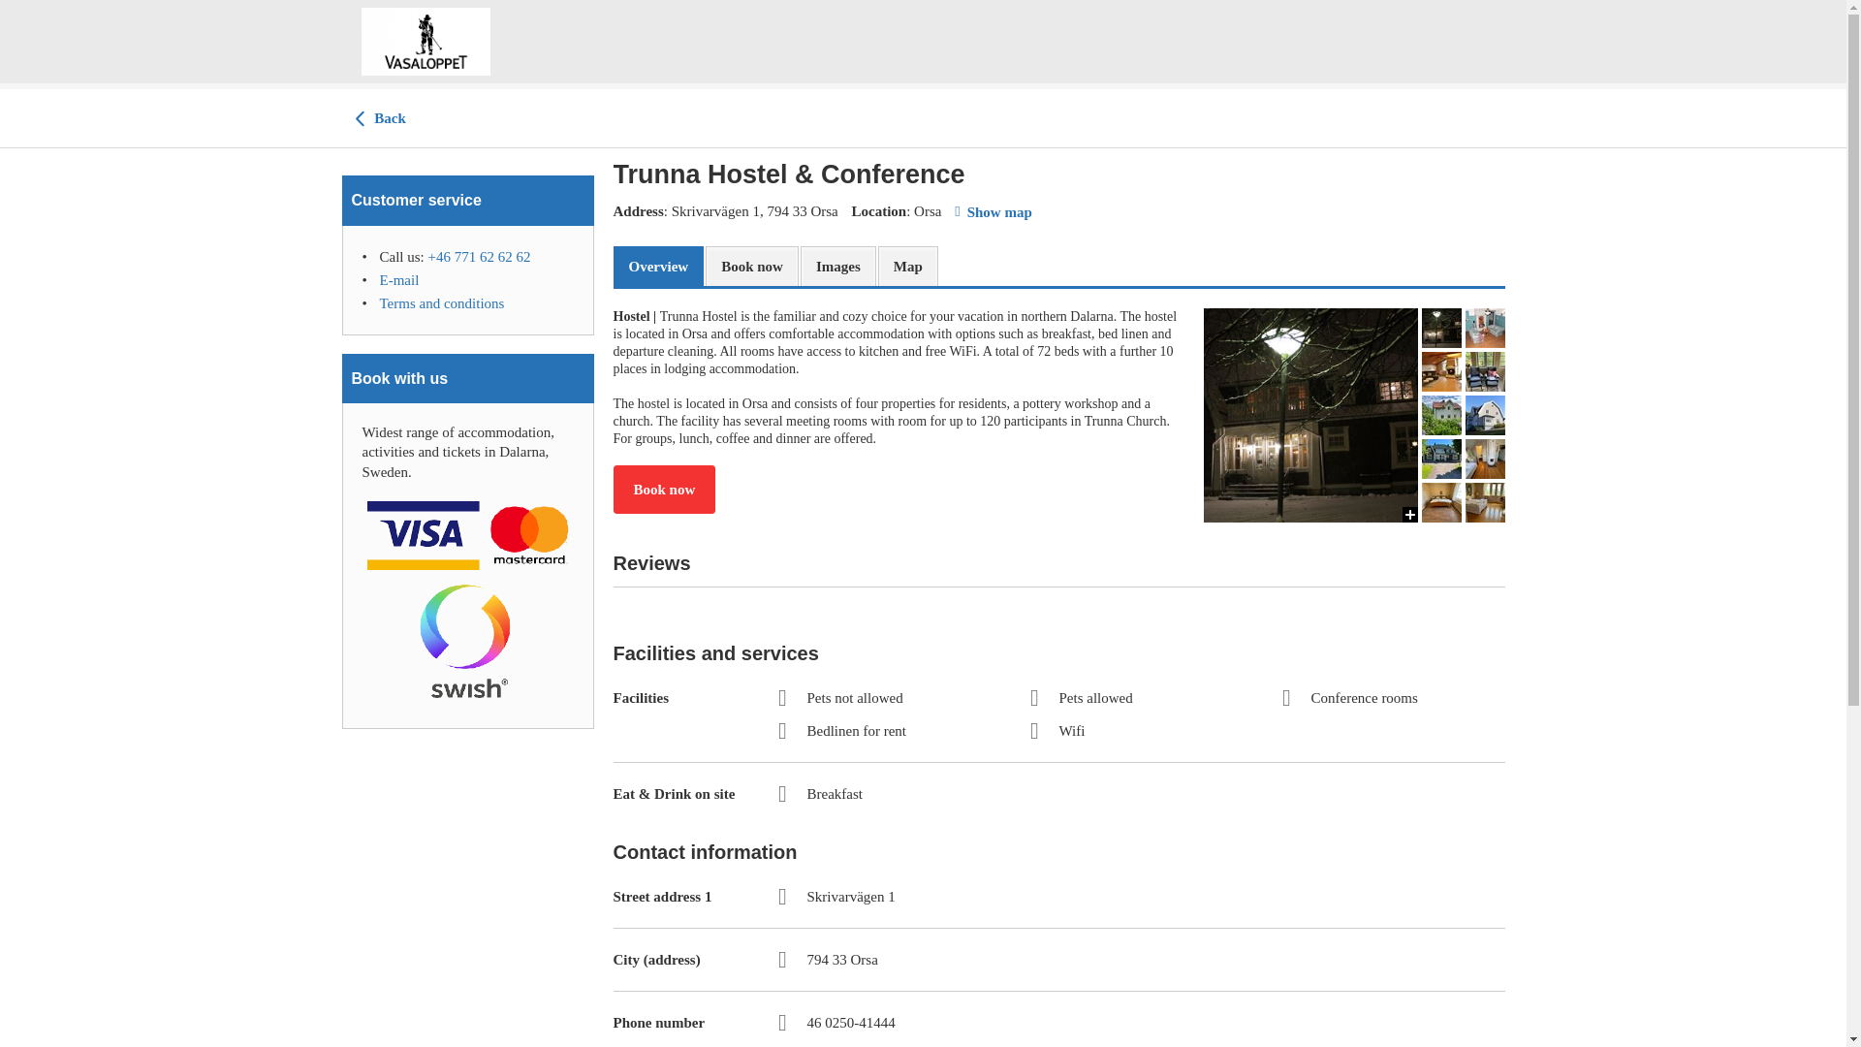  What do you see at coordinates (993, 211) in the screenshot?
I see `Show map` at bounding box center [993, 211].